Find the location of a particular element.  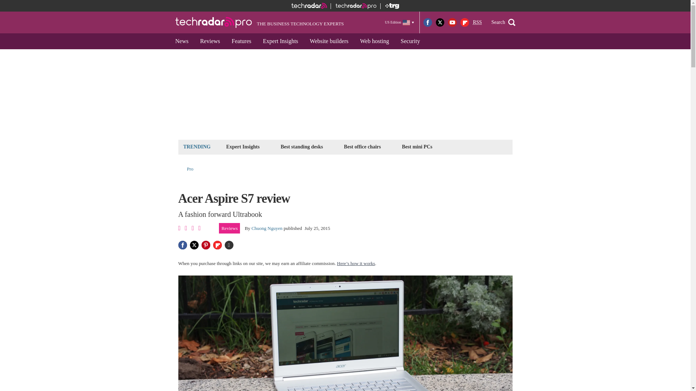

Website builders is located at coordinates (329, 41).